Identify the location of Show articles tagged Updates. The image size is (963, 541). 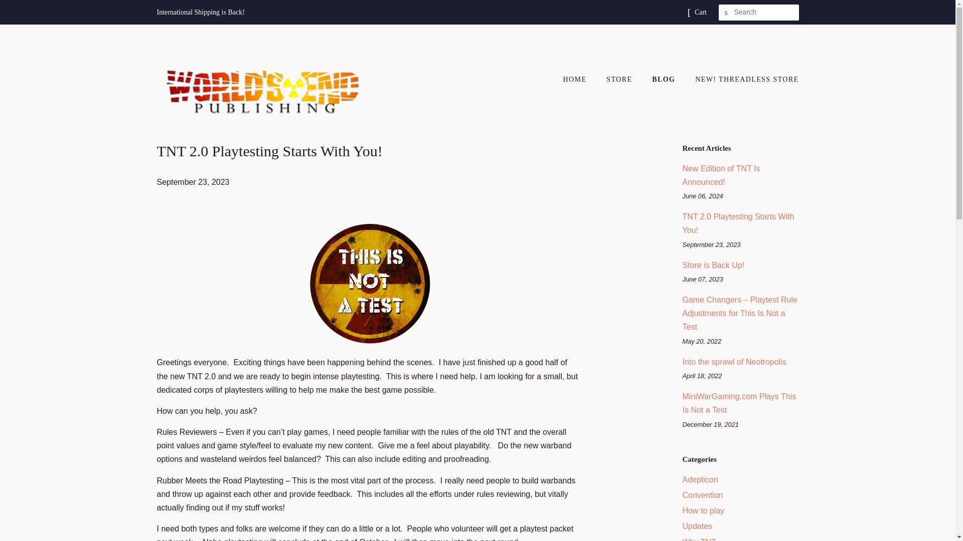
(697, 526).